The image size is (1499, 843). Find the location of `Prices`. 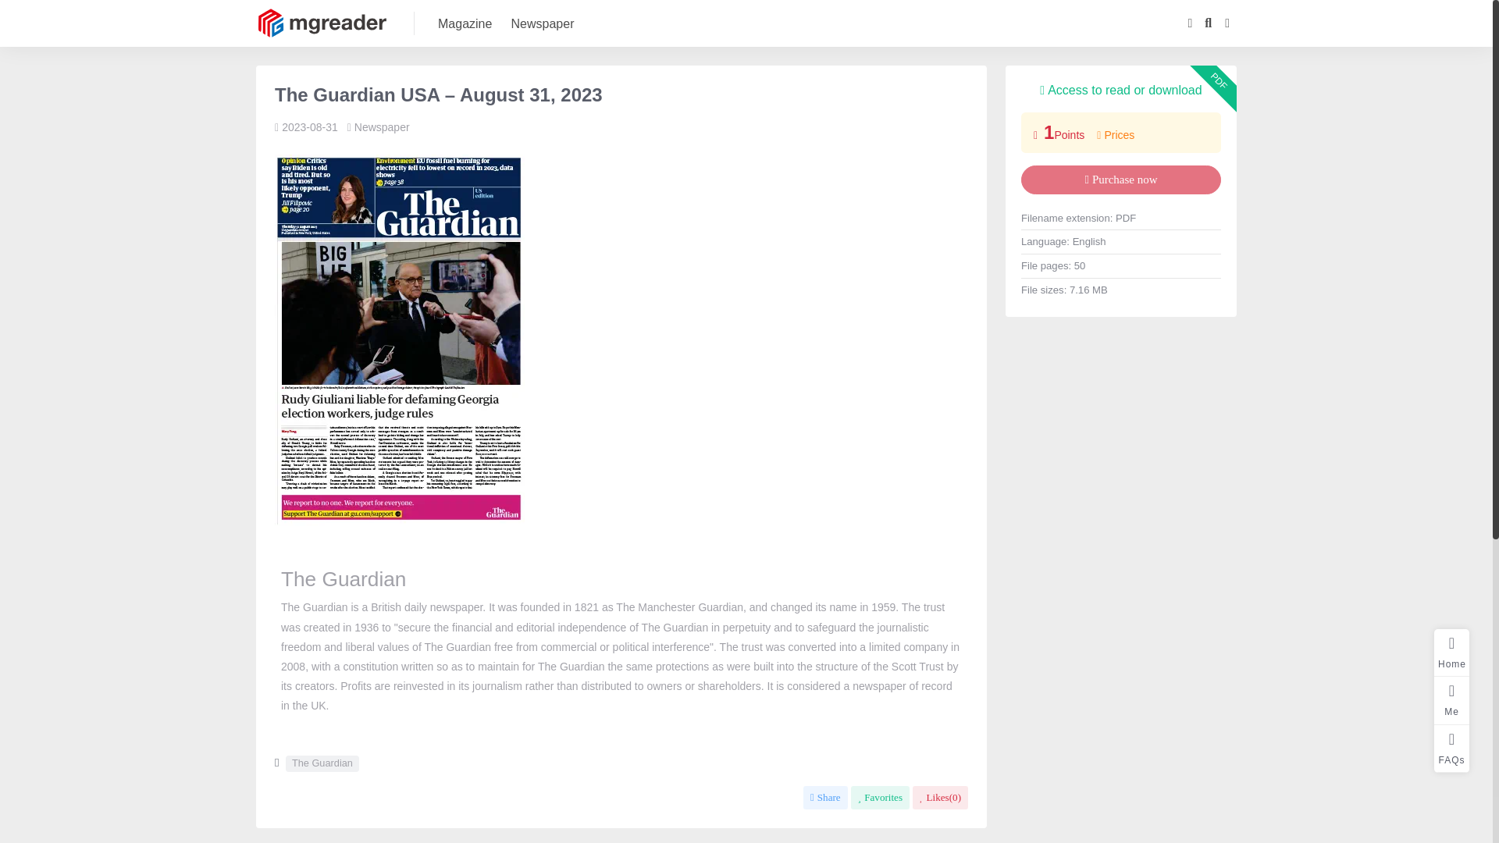

Prices is located at coordinates (1116, 135).